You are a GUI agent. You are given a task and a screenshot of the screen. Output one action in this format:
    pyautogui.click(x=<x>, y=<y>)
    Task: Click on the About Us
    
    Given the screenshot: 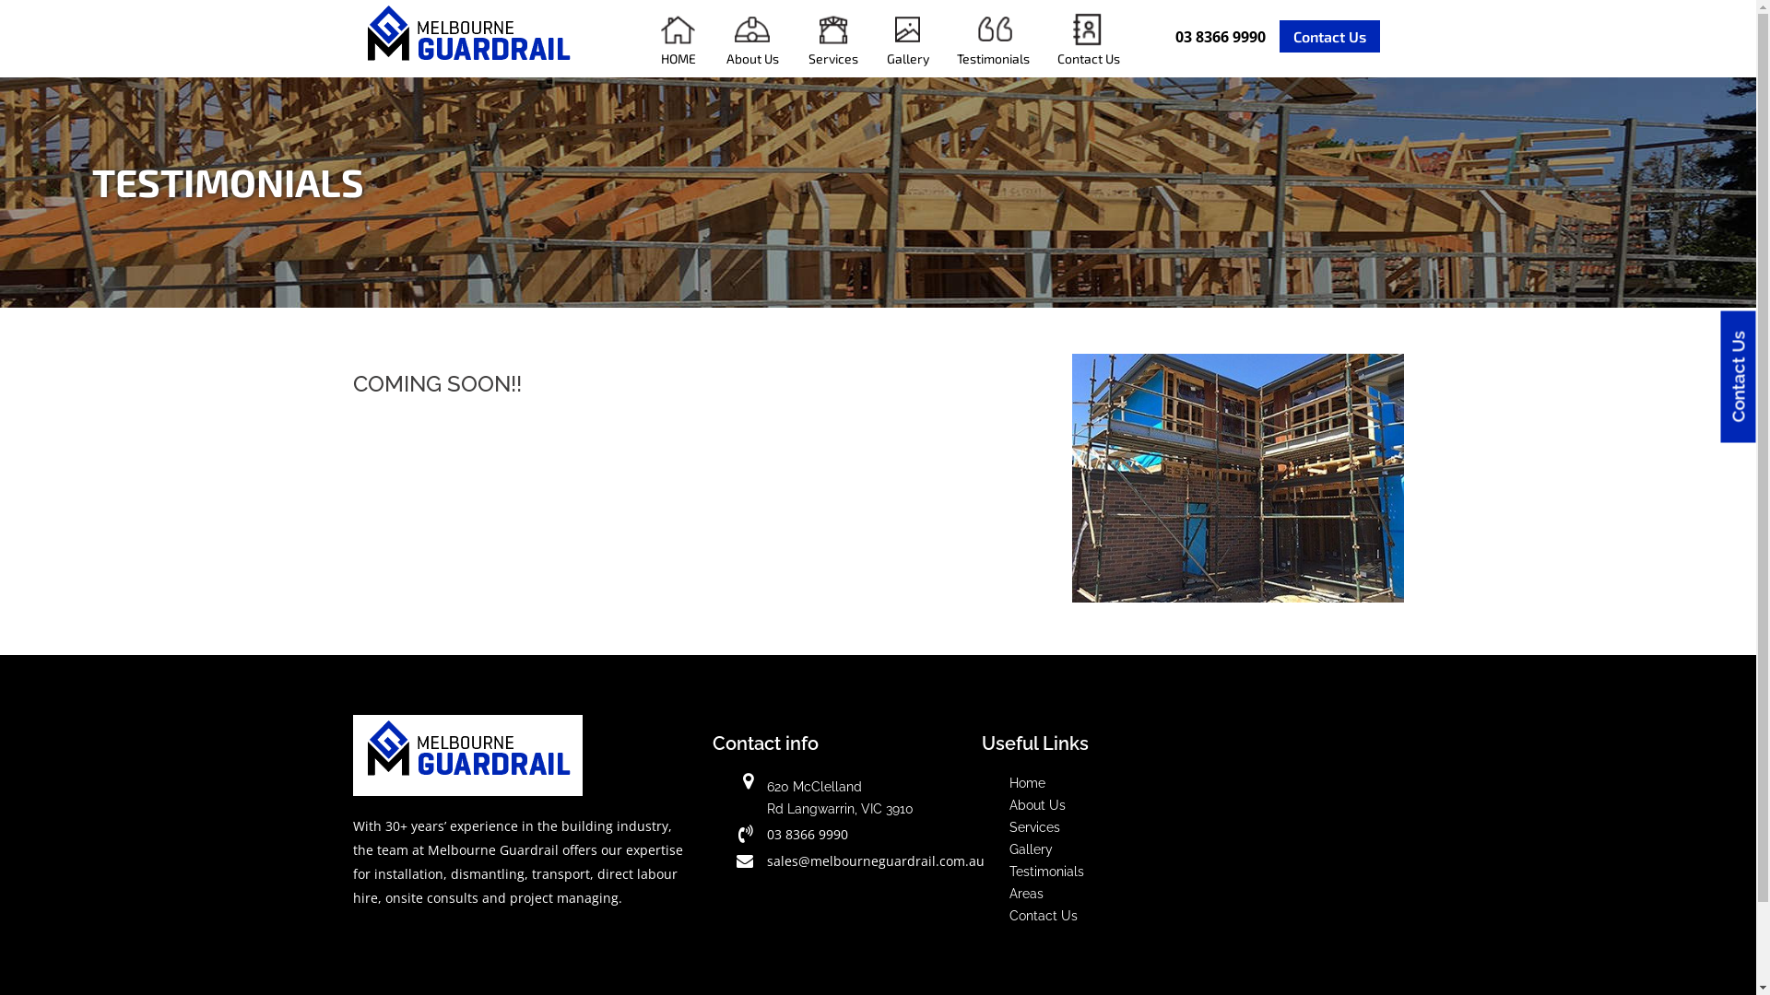 What is the action you would take?
    pyautogui.click(x=1038, y=805)
    